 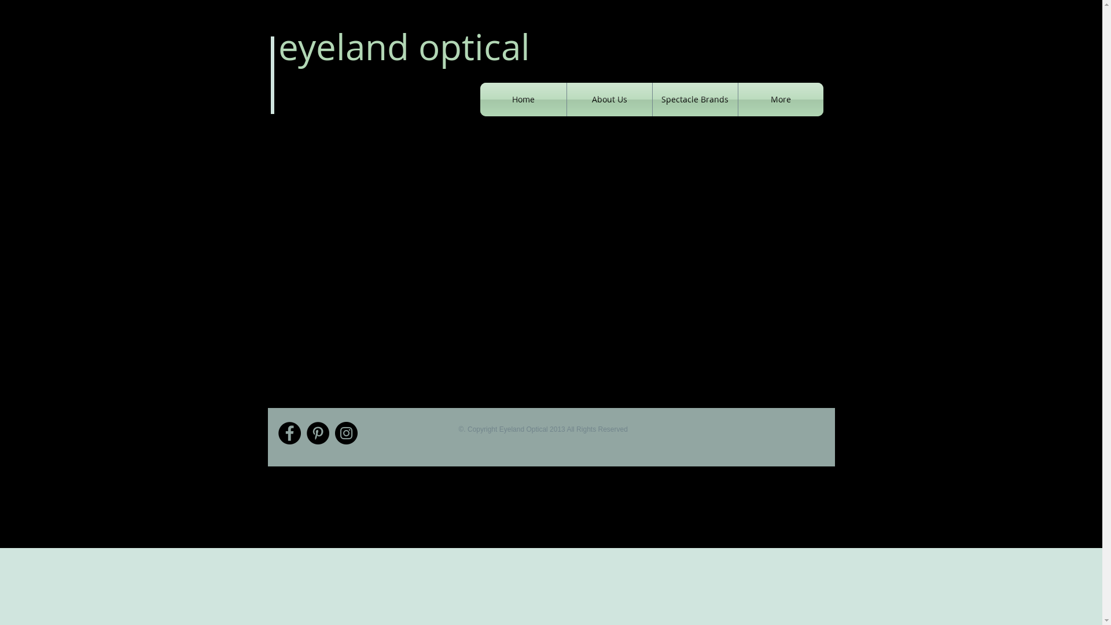 What do you see at coordinates (696, 100) in the screenshot?
I see `Spectacle Brands` at bounding box center [696, 100].